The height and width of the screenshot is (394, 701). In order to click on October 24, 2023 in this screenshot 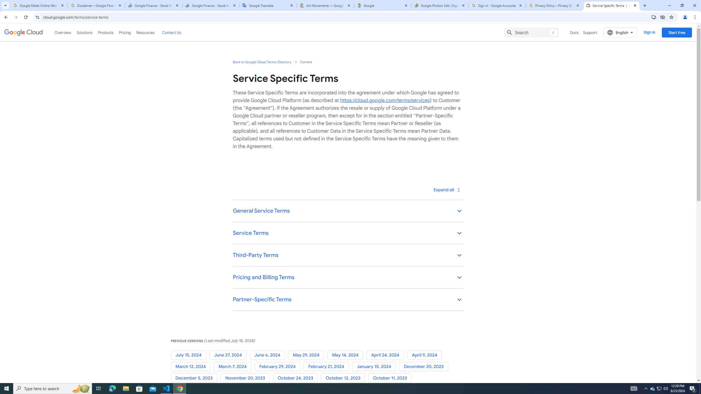, I will do `click(297, 378)`.